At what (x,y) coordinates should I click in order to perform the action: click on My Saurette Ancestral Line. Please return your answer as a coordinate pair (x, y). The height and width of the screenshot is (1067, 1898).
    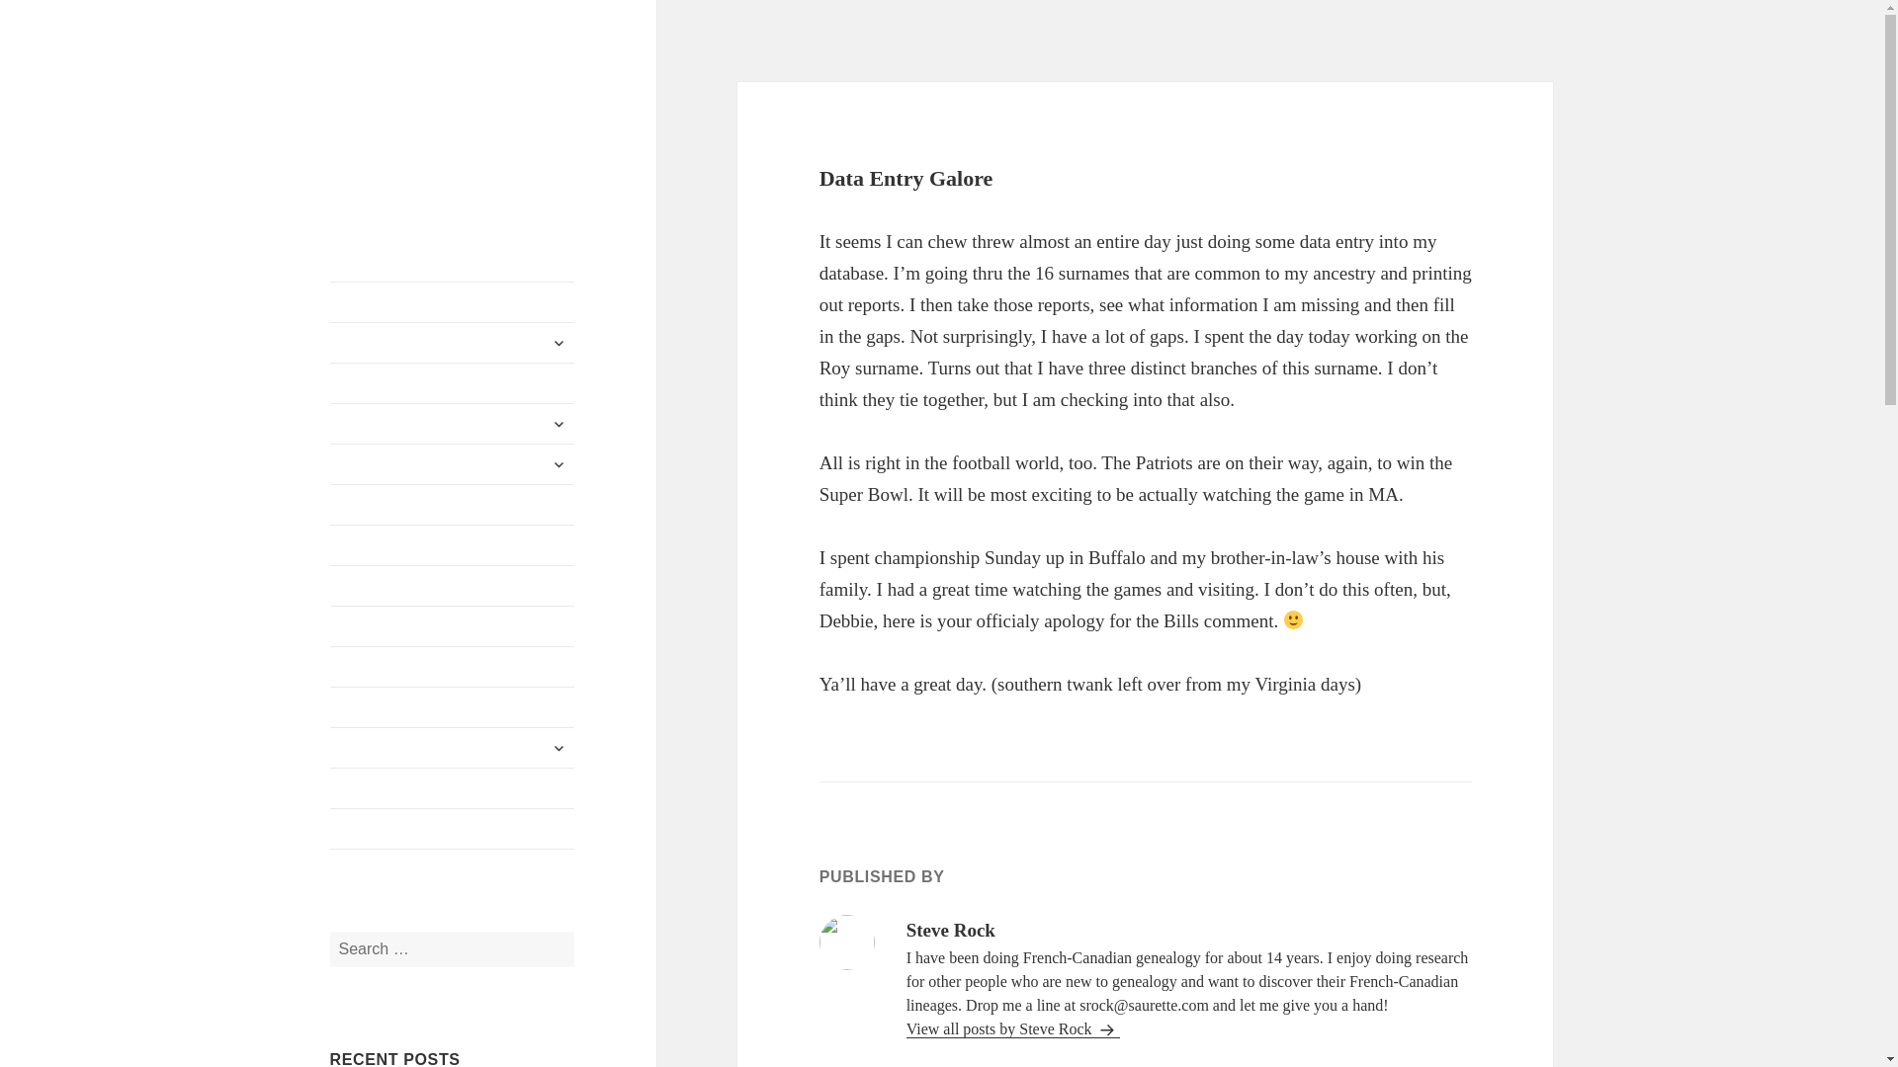
    Looking at the image, I should click on (453, 302).